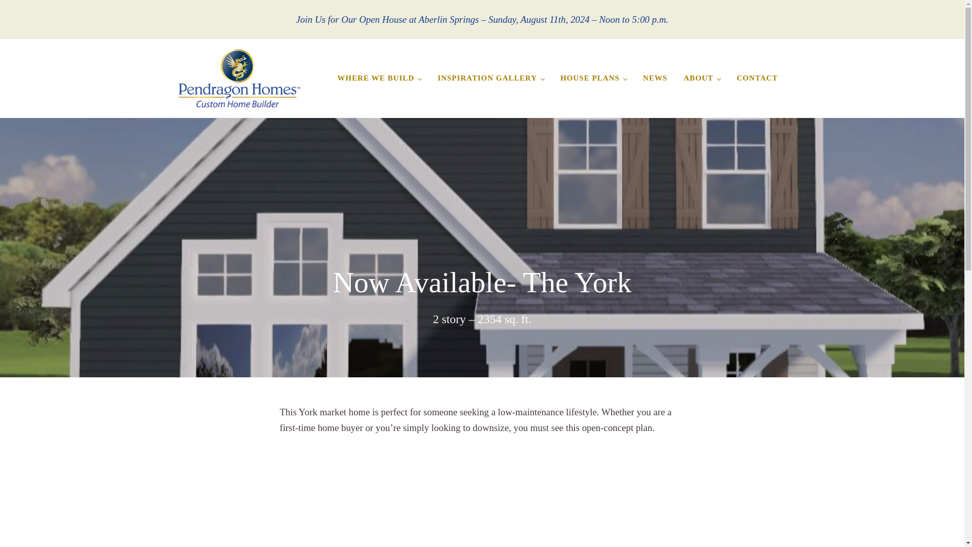 The width and height of the screenshot is (972, 547). I want to click on CONTACT, so click(756, 78).